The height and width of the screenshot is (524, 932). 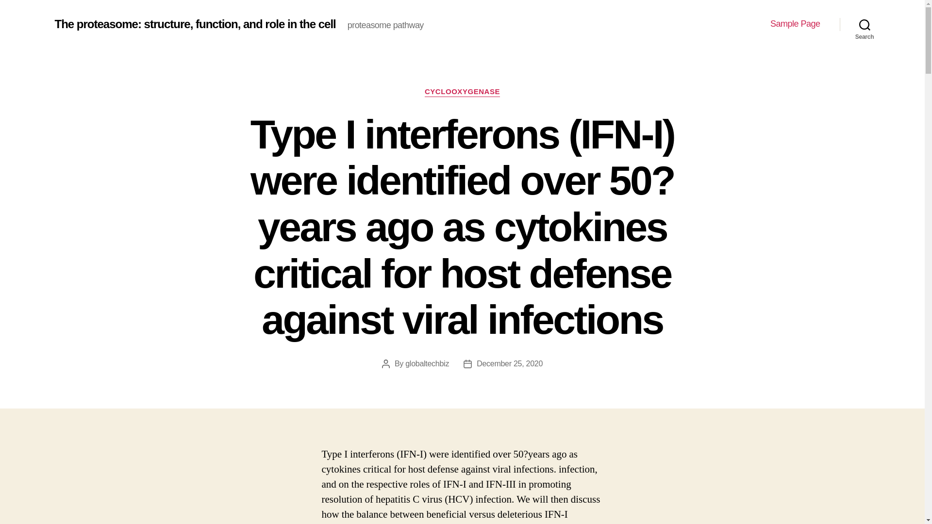 I want to click on CYCLOOXYGENASE, so click(x=462, y=92).